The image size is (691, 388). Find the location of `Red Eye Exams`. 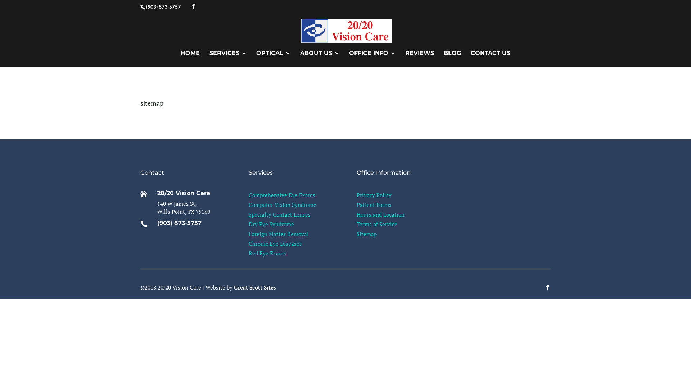

Red Eye Exams is located at coordinates (267, 253).